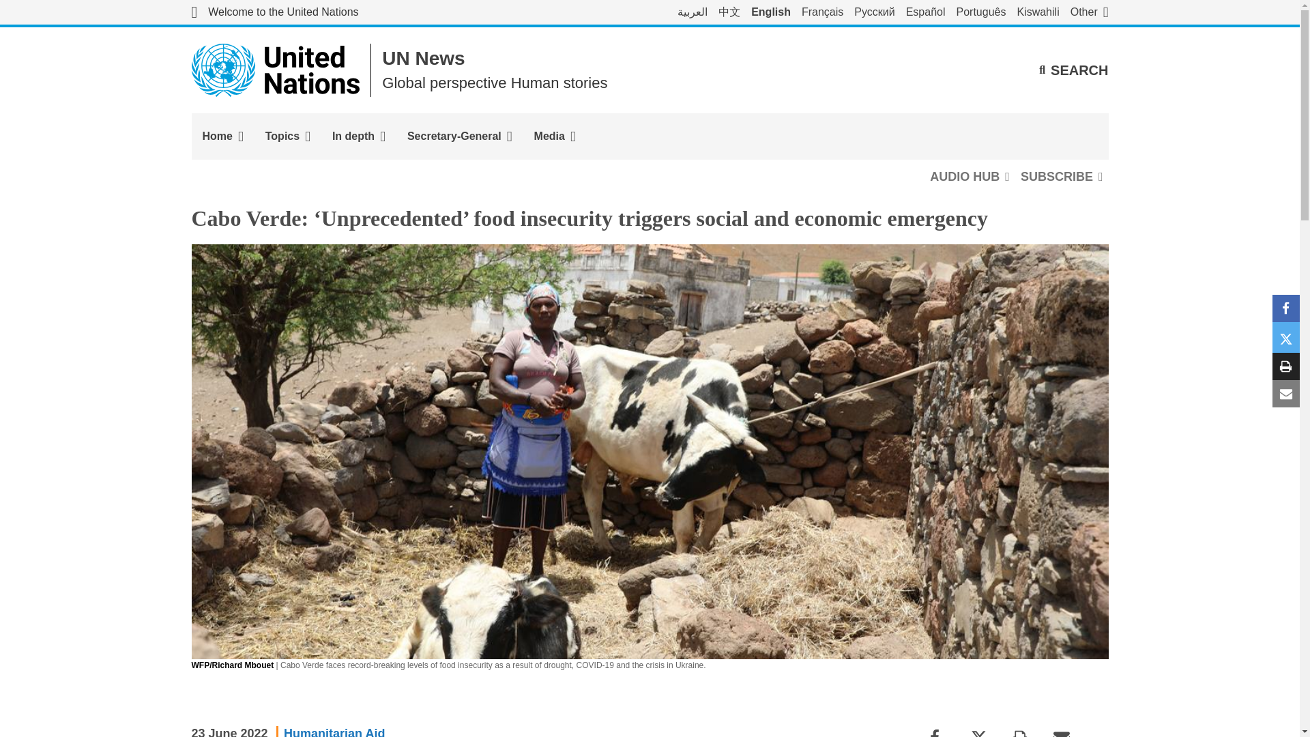 Image resolution: width=1310 pixels, height=737 pixels. Describe the element at coordinates (1089, 12) in the screenshot. I see `Other` at that location.